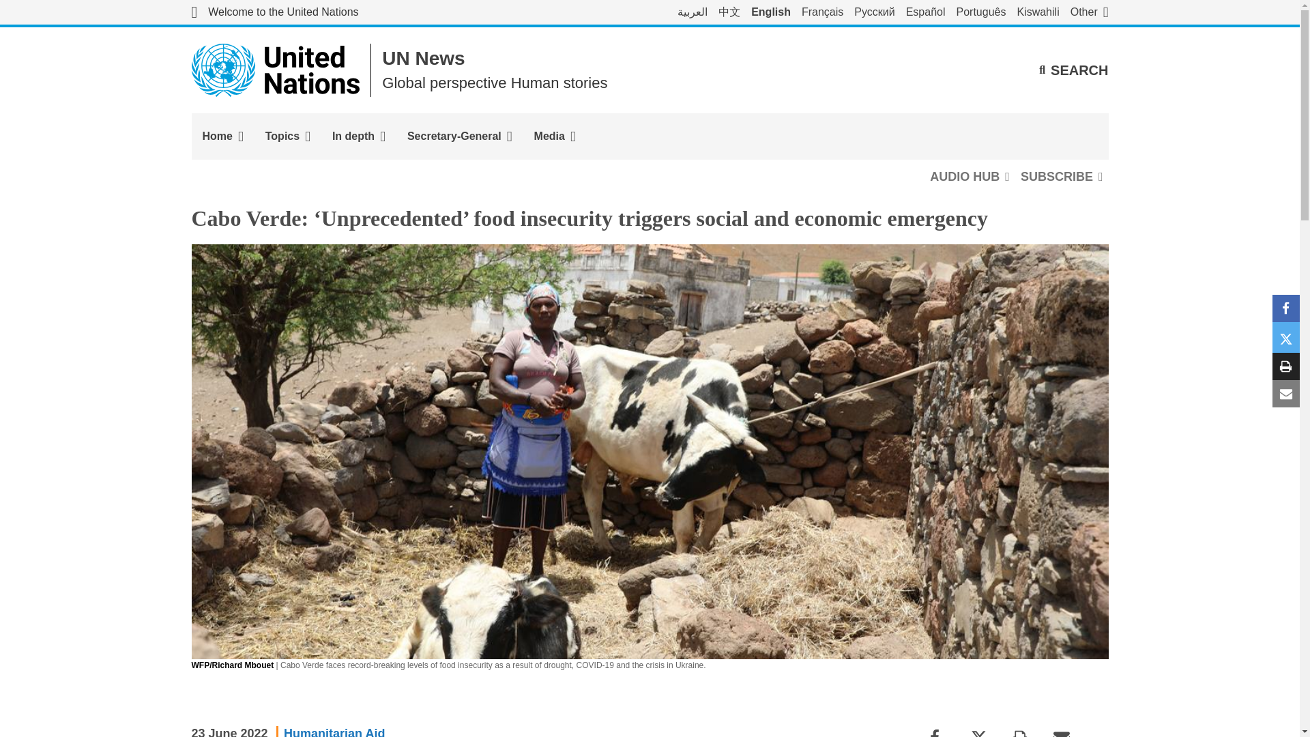 Image resolution: width=1310 pixels, height=737 pixels. Describe the element at coordinates (1089, 12) in the screenshot. I see `Other` at that location.